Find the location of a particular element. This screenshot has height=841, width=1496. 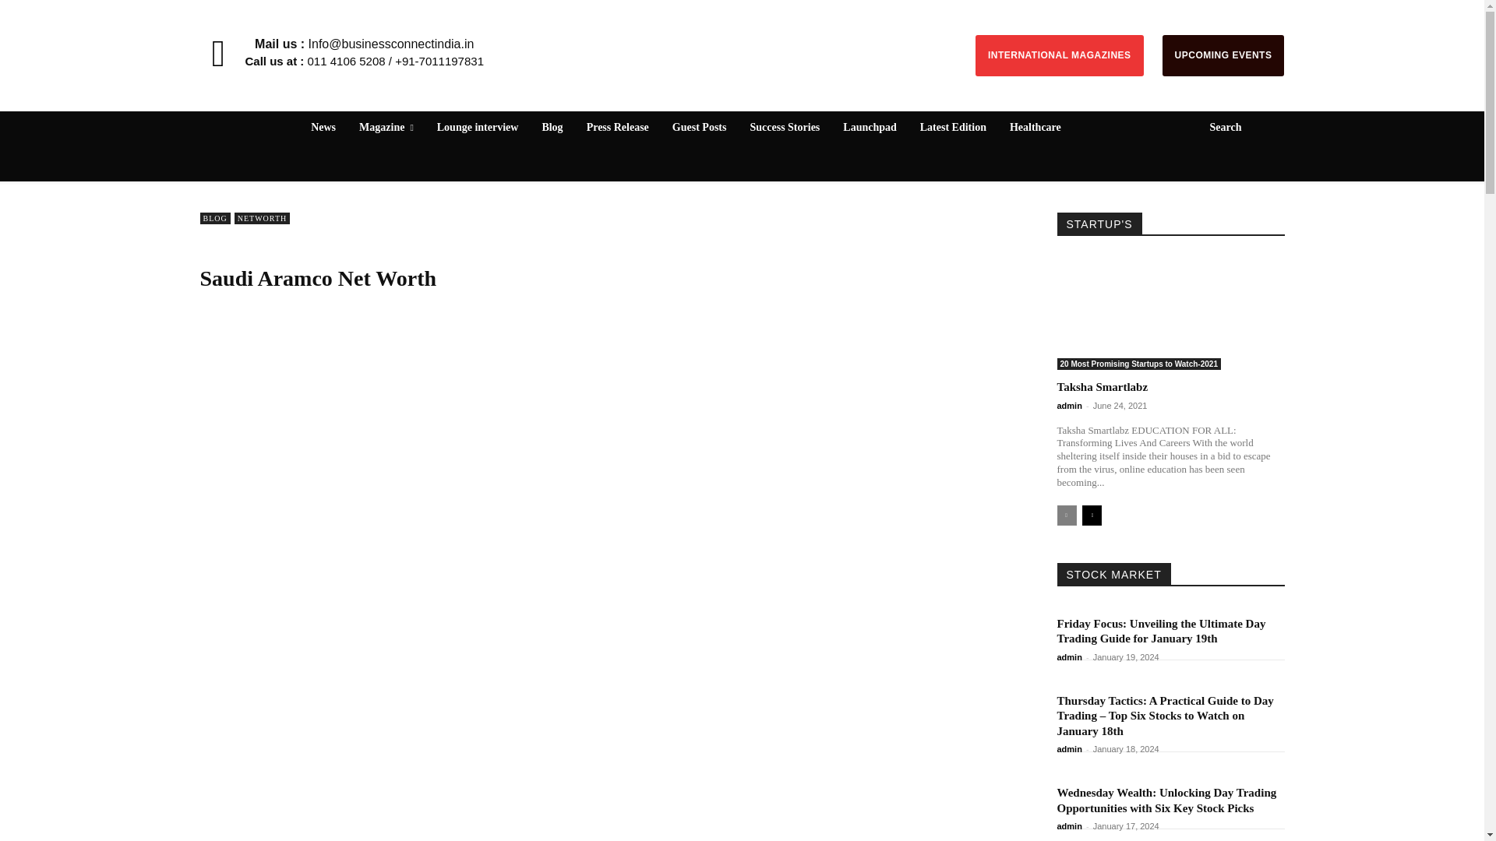

Success Stories is located at coordinates (784, 127).